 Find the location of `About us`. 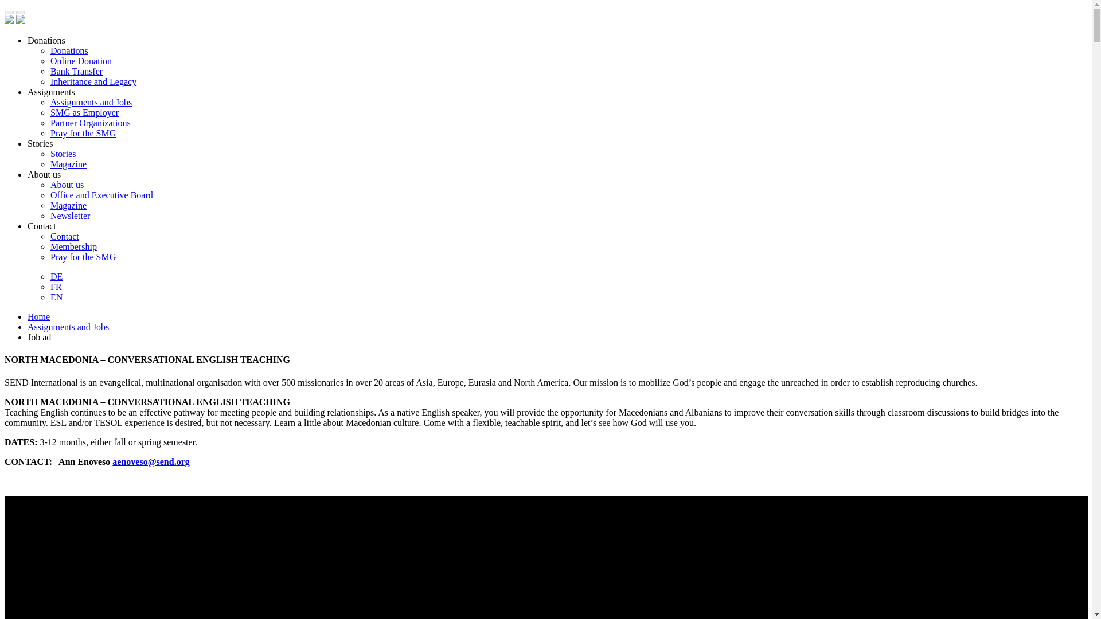

About us is located at coordinates (67, 185).